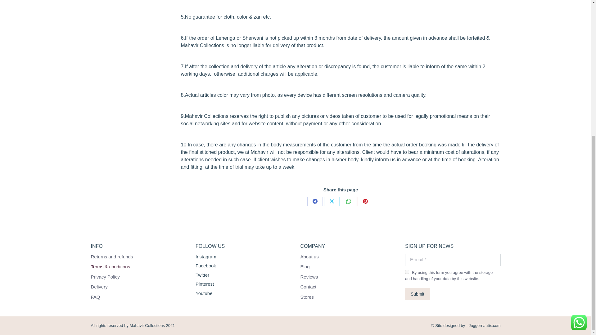 This screenshot has width=596, height=335. Describe the element at coordinates (407, 272) in the screenshot. I see `on` at that location.